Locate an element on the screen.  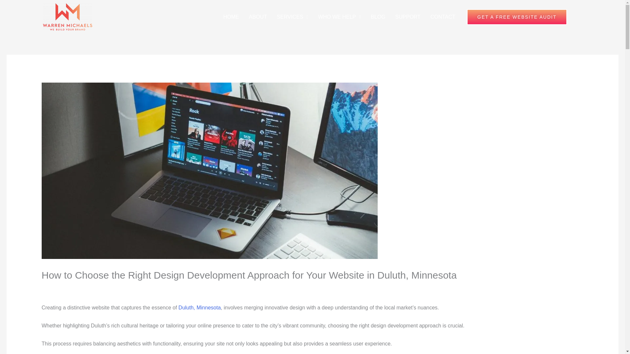
Duluth, Minnesota is located at coordinates (199, 307).